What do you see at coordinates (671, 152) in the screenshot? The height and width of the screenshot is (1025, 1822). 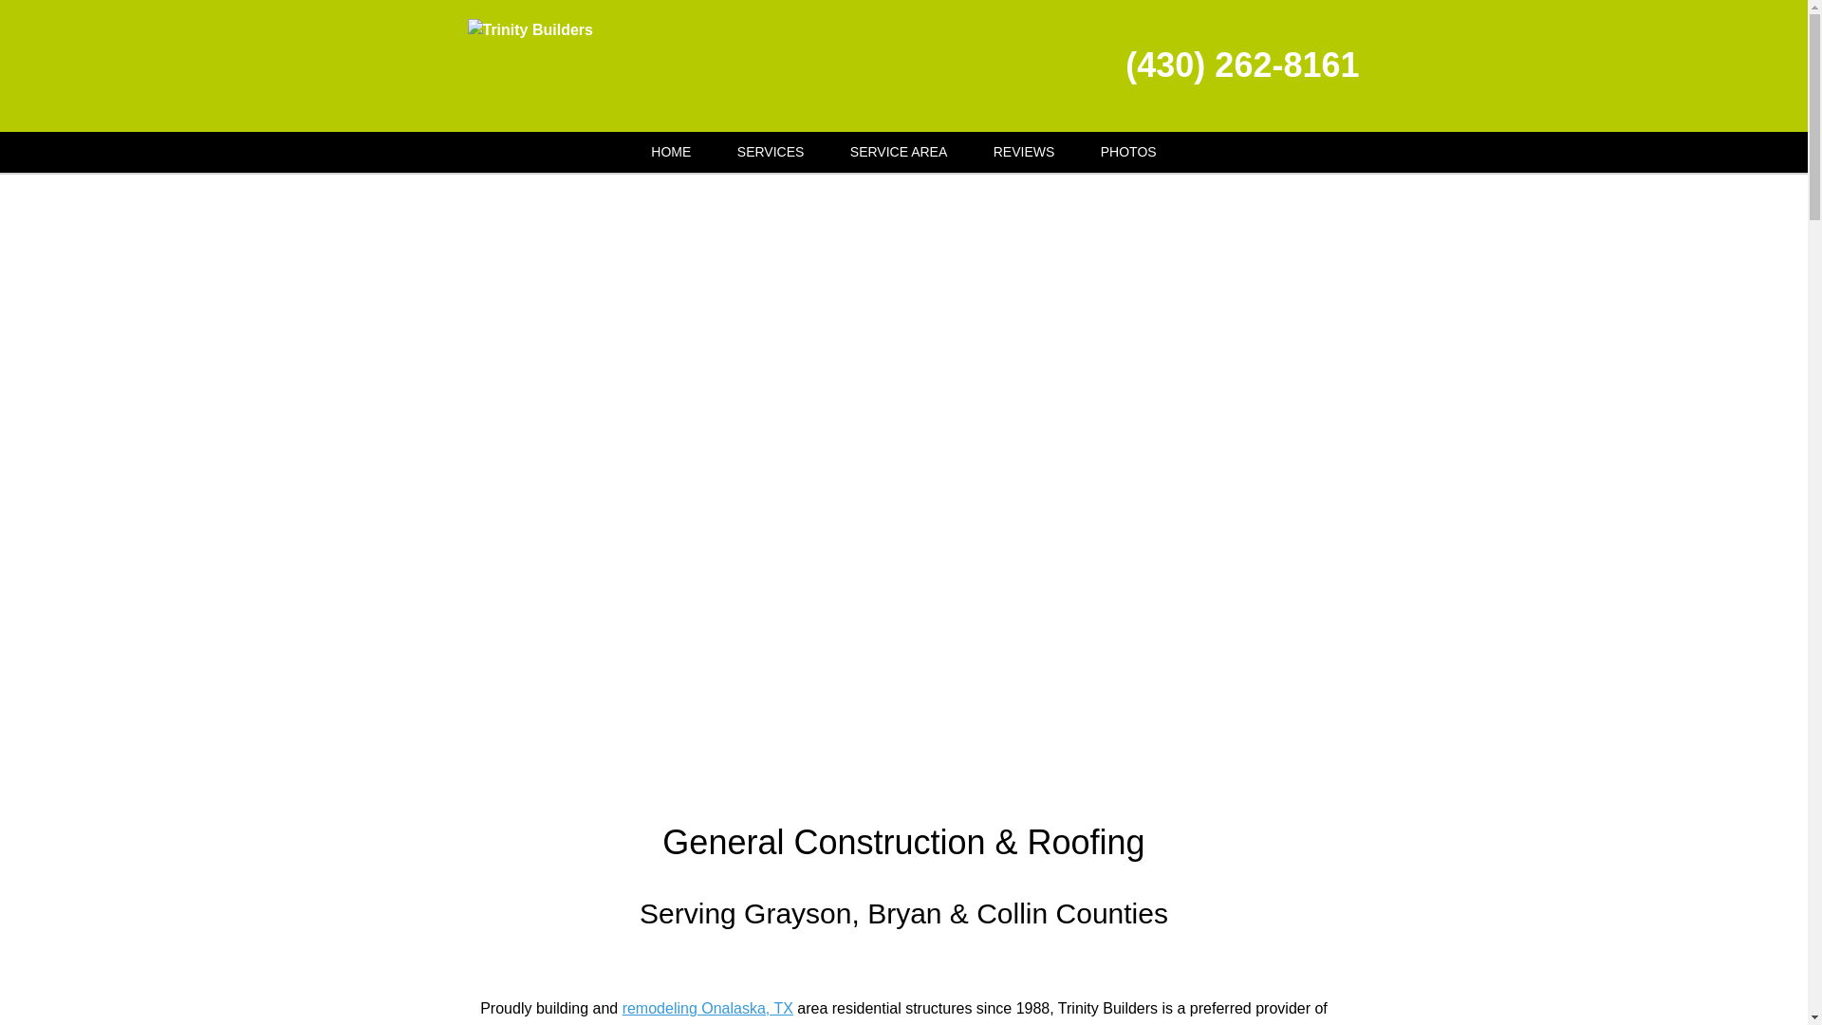 I see `HOME` at bounding box center [671, 152].